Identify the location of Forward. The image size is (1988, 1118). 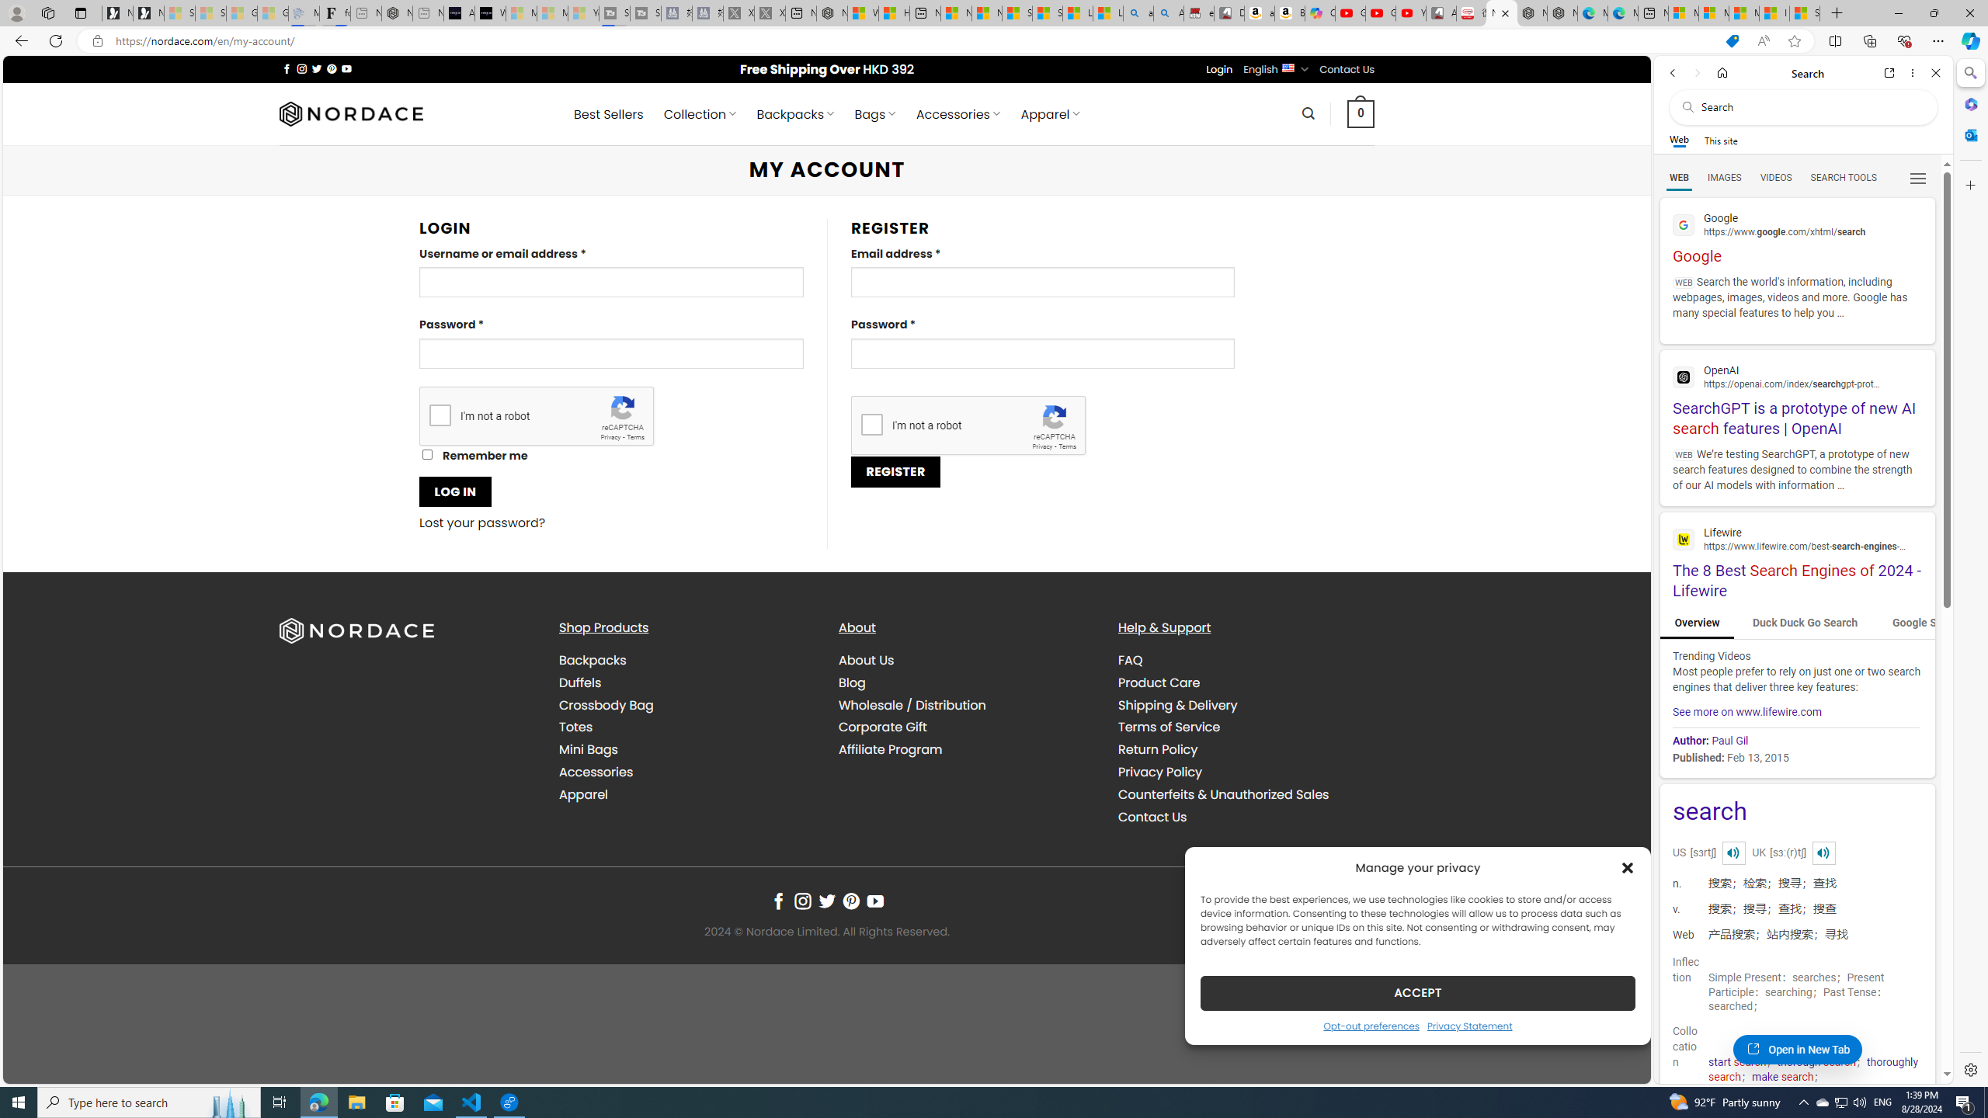
(1696, 73).